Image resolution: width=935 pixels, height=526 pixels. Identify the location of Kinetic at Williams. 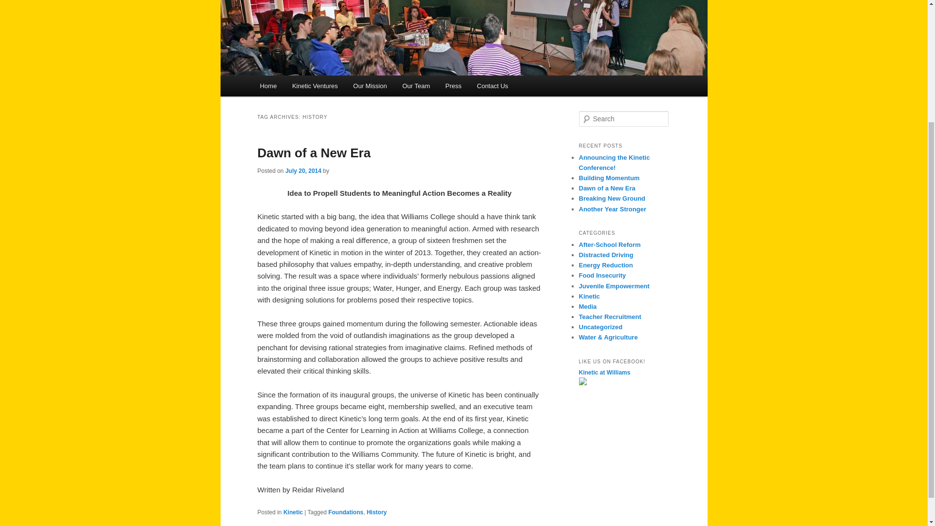
(604, 373).